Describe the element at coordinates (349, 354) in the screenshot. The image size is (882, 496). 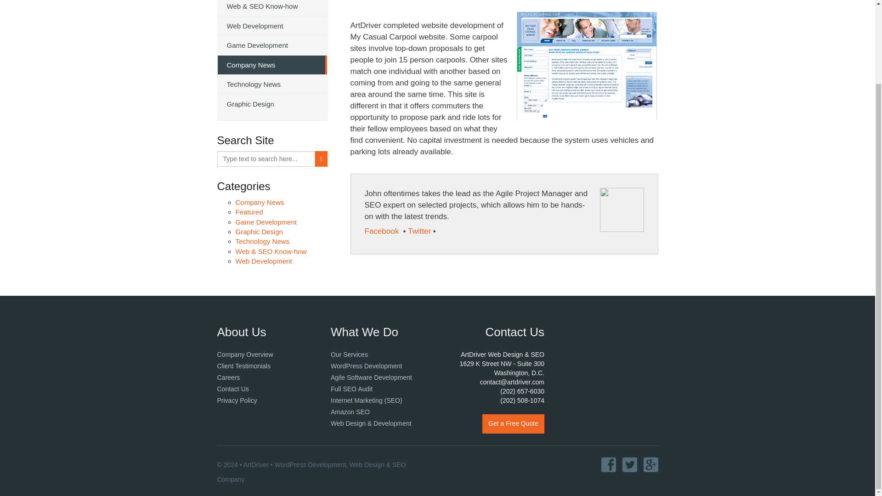
I see `Web Development, Software Development and SEO Services` at that location.